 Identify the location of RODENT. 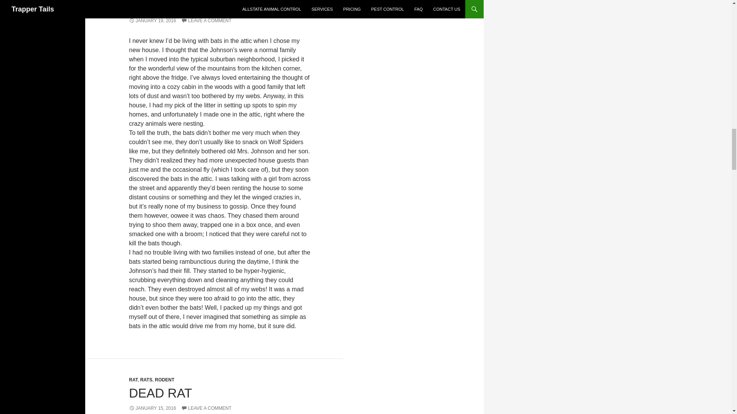
(165, 379).